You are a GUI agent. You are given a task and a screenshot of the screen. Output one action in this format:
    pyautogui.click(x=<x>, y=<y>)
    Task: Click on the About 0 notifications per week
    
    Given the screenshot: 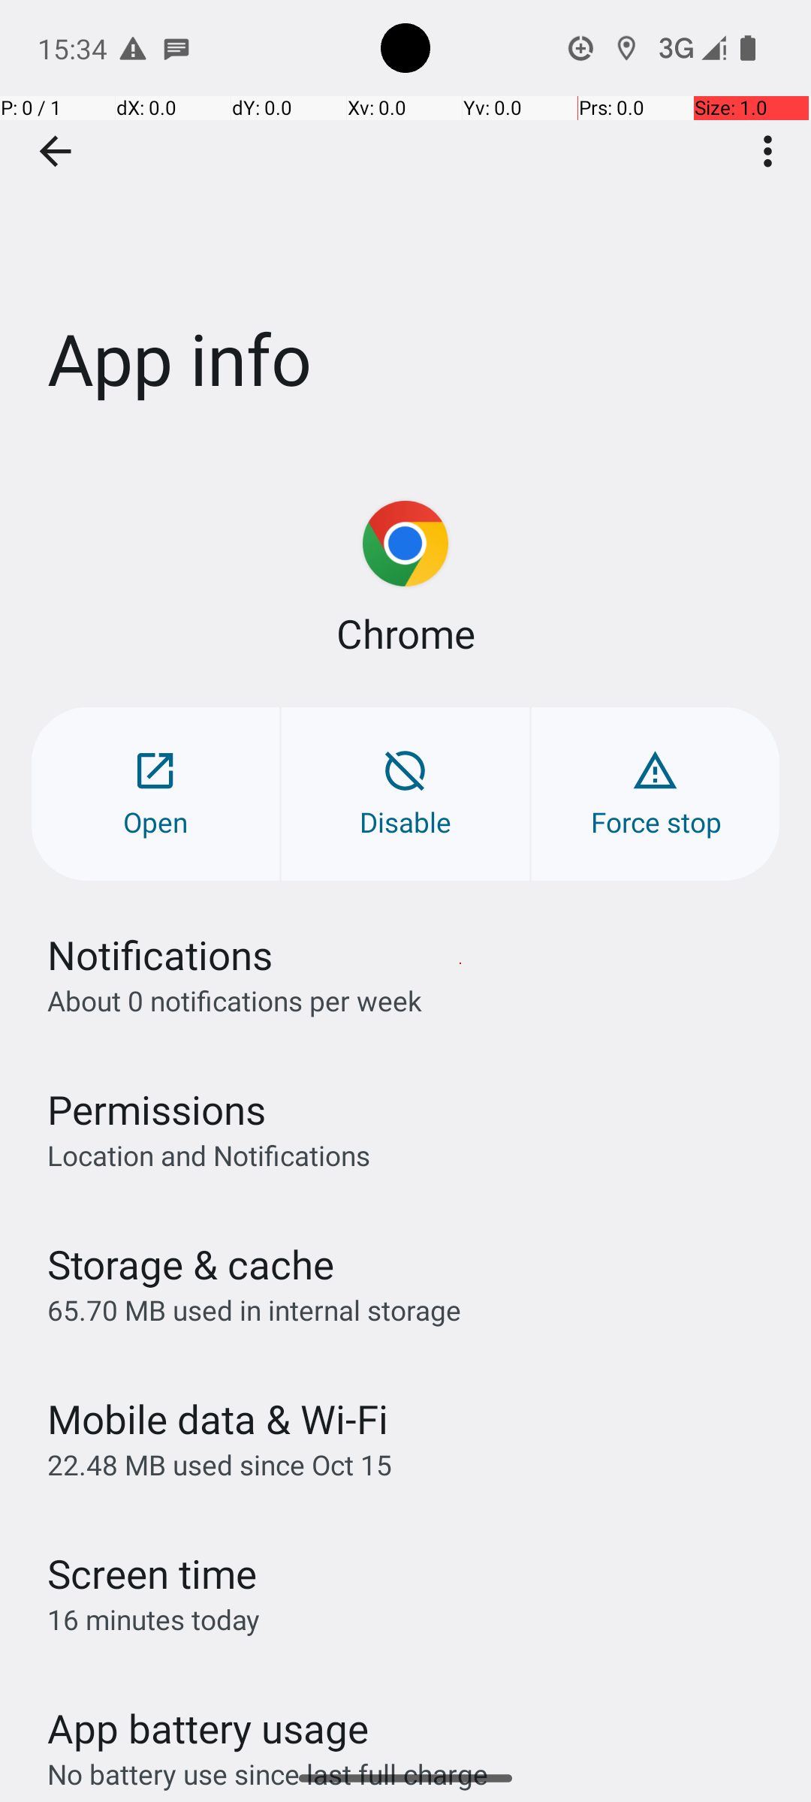 What is the action you would take?
    pyautogui.click(x=234, y=1000)
    